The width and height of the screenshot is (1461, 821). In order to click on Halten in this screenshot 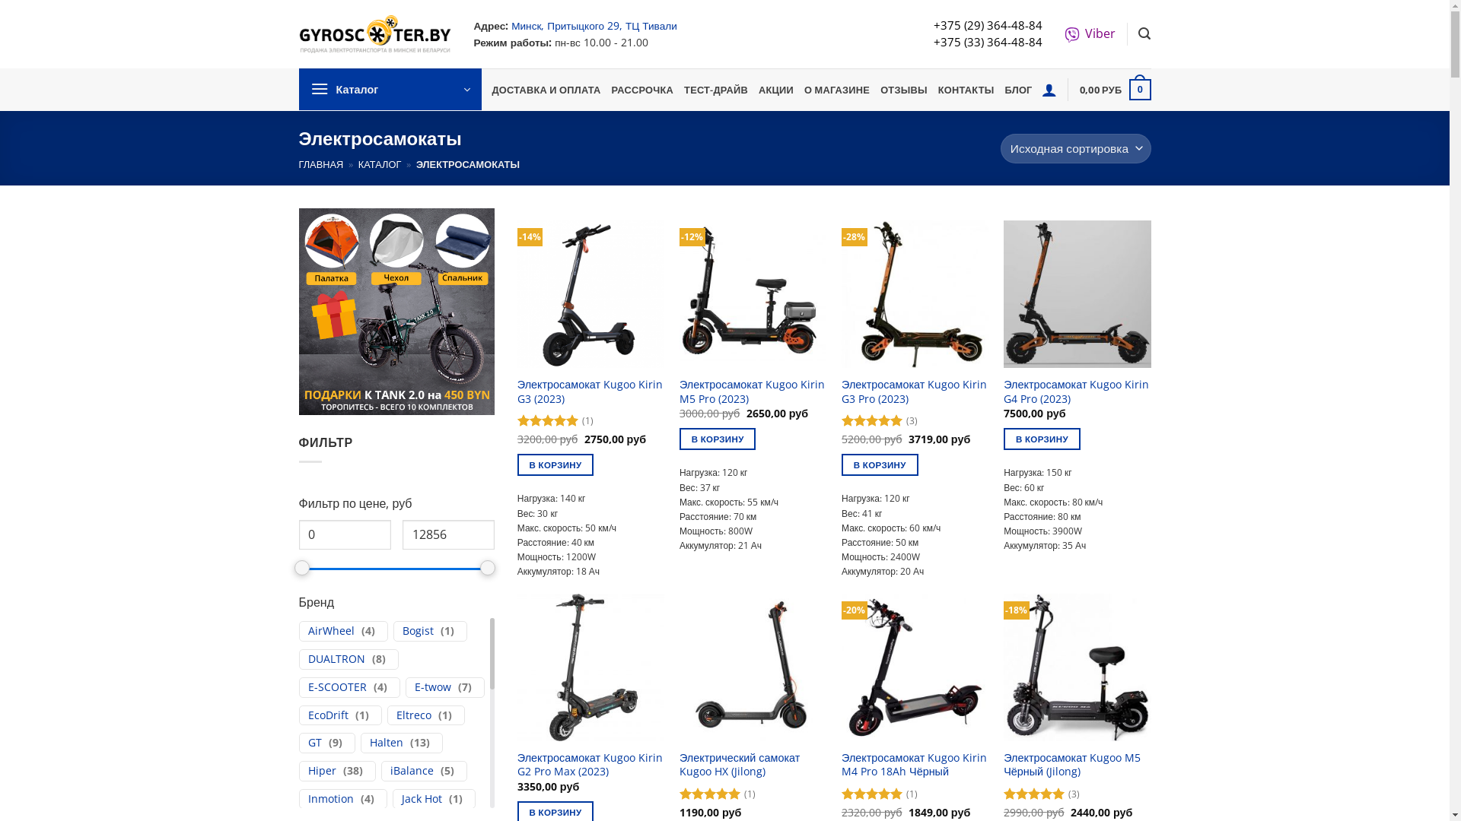, I will do `click(387, 743)`.